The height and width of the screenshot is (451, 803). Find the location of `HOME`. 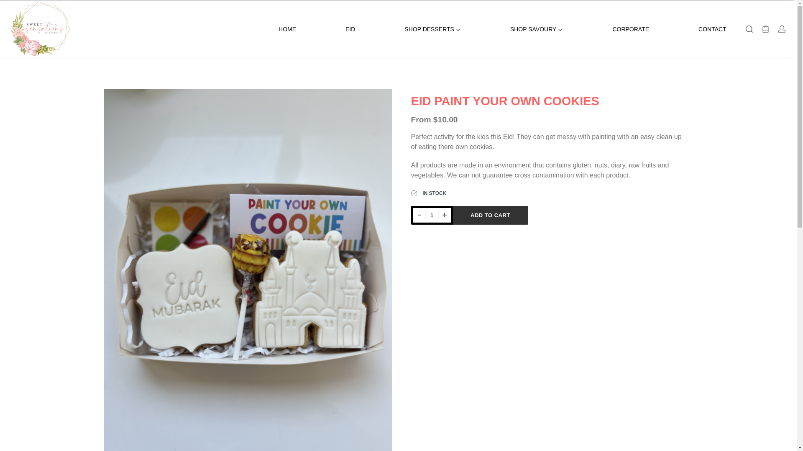

HOME is located at coordinates (287, 30).